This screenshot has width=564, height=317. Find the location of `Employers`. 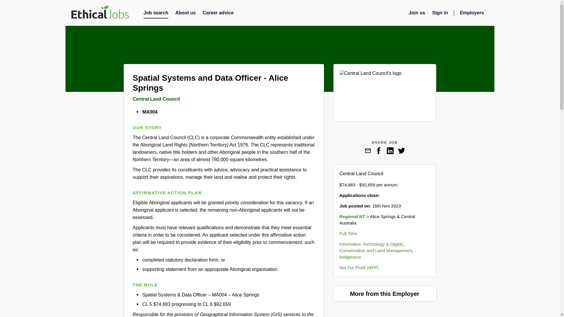

Employers is located at coordinates (474, 14).